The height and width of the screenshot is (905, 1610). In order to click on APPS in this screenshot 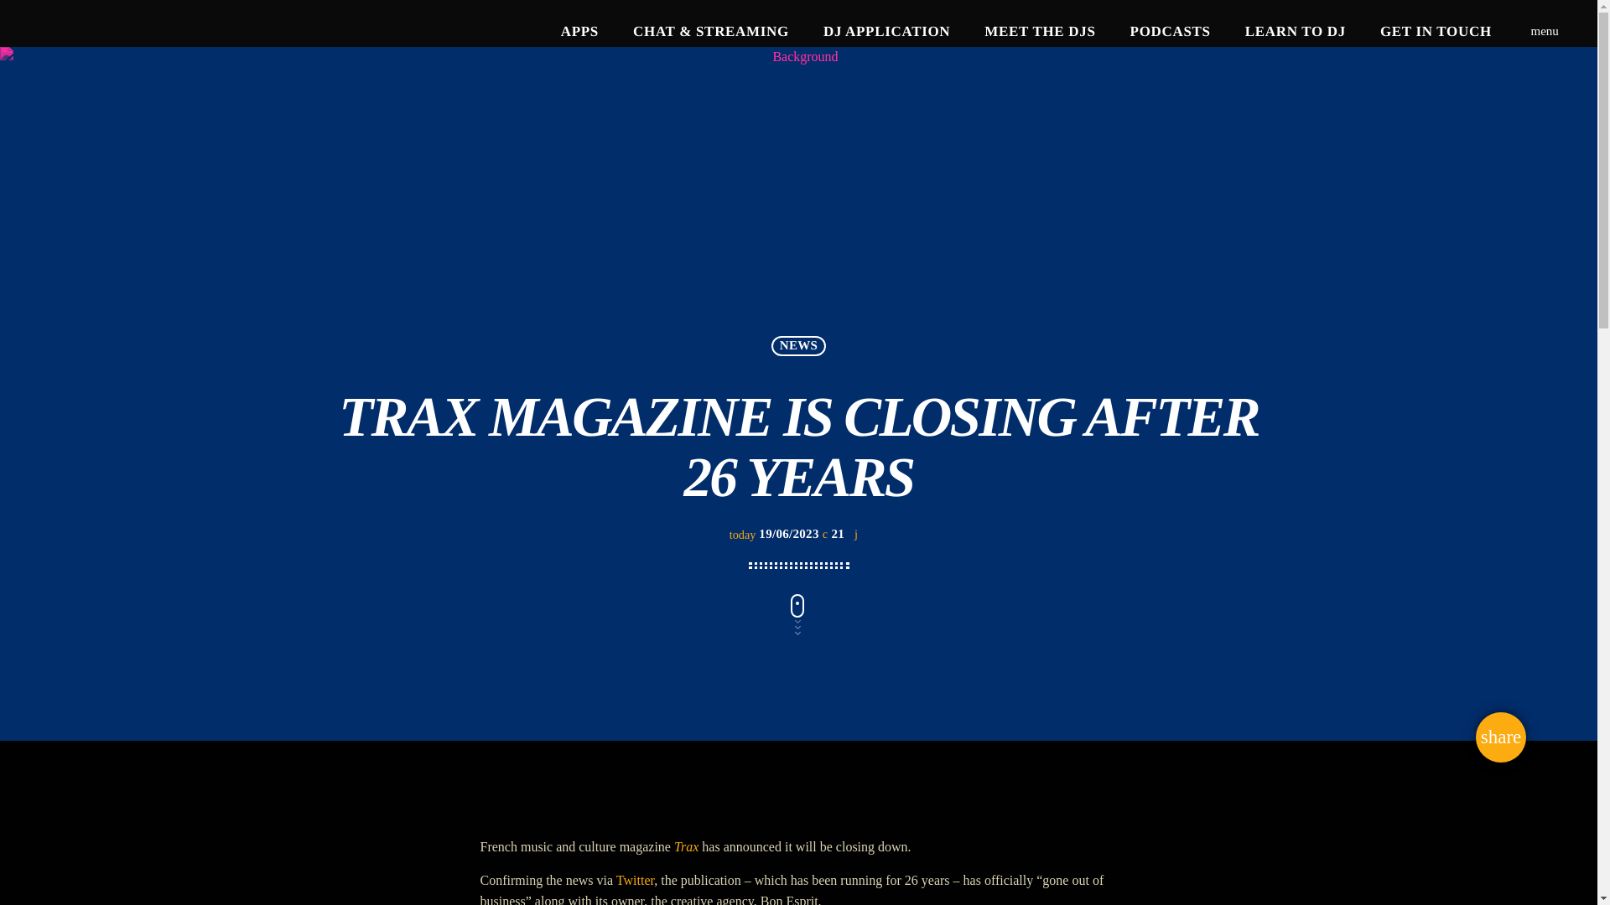, I will do `click(579, 32)`.